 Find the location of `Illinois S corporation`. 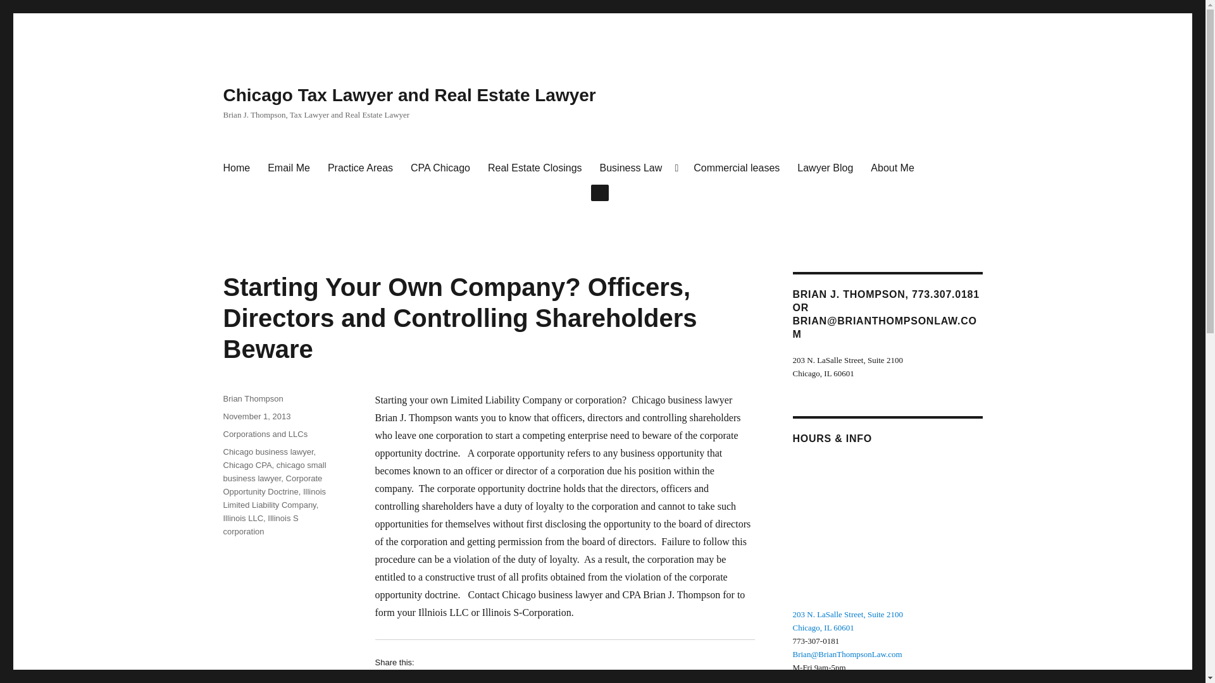

Illinois S corporation is located at coordinates (259, 525).